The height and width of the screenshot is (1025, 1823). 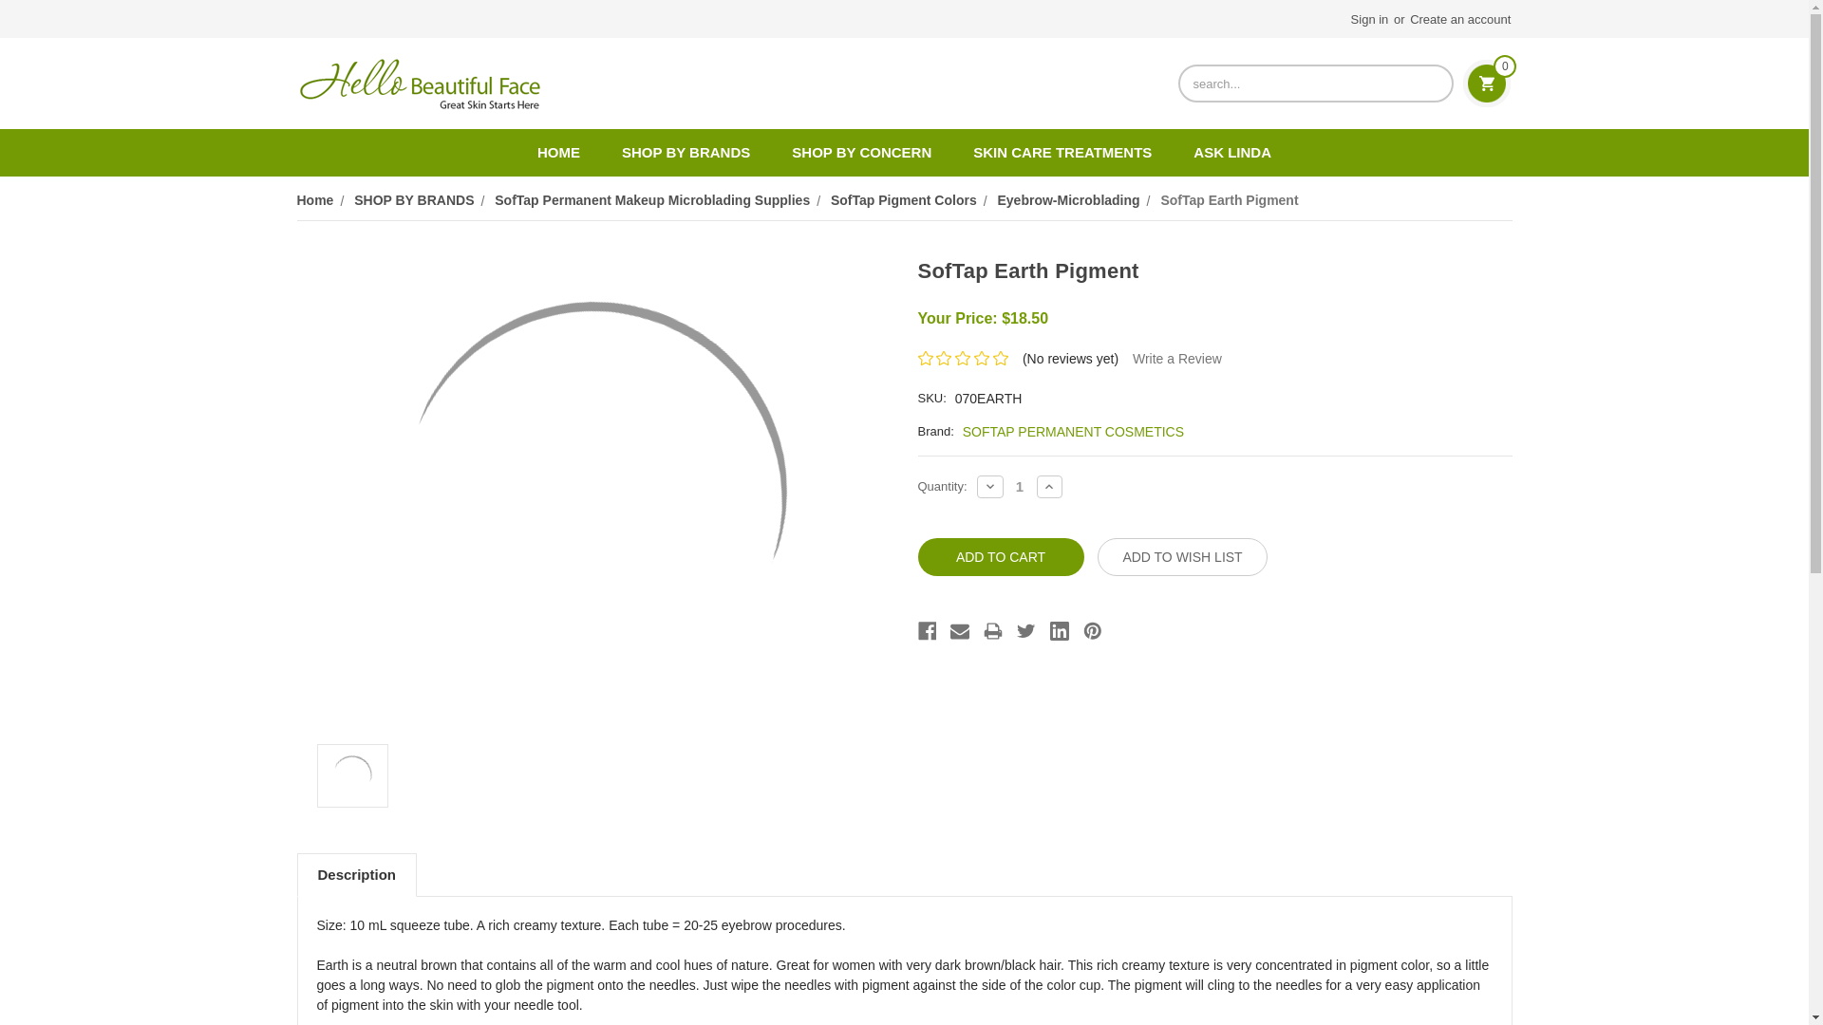 What do you see at coordinates (1460, 19) in the screenshot?
I see `Create an account` at bounding box center [1460, 19].